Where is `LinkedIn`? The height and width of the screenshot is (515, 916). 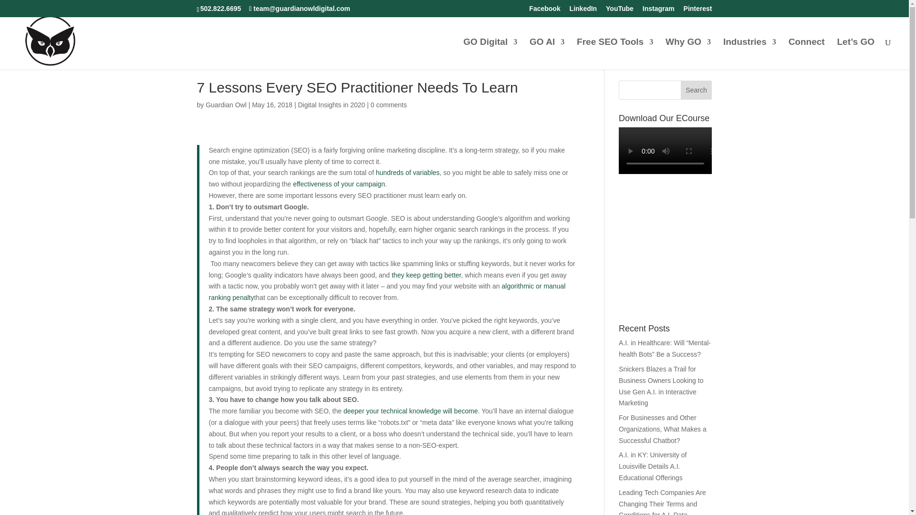 LinkedIn is located at coordinates (583, 10).